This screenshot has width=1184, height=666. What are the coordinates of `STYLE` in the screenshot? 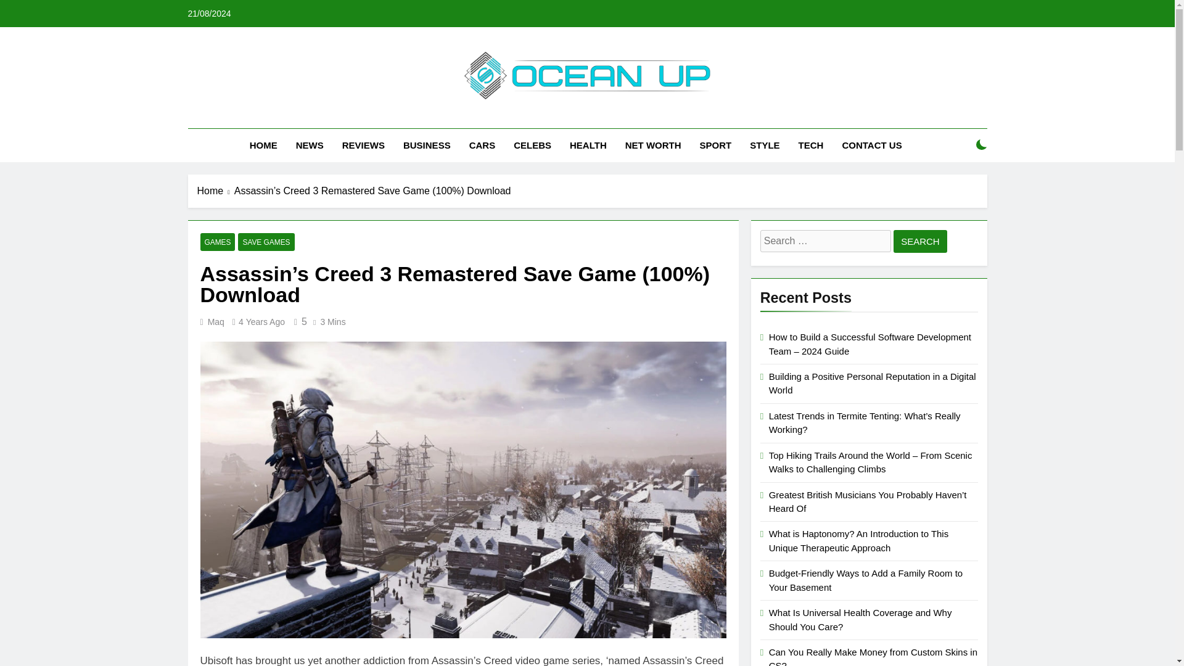 It's located at (765, 146).